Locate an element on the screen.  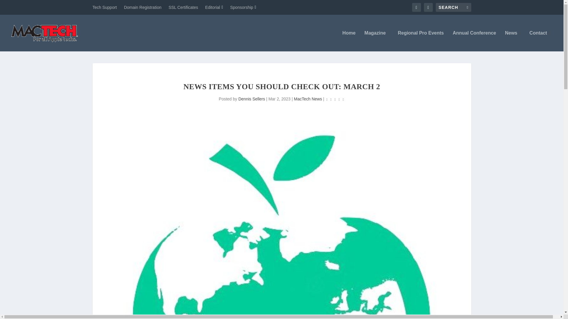
Posts by Dennis Sellers is located at coordinates (252, 99).